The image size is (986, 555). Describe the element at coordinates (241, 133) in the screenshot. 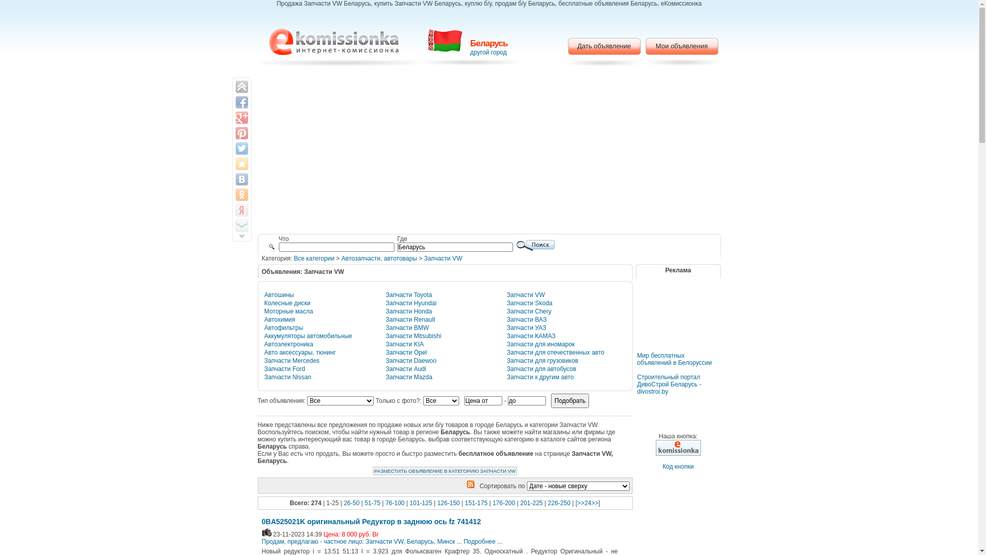

I see `Pin It` at that location.